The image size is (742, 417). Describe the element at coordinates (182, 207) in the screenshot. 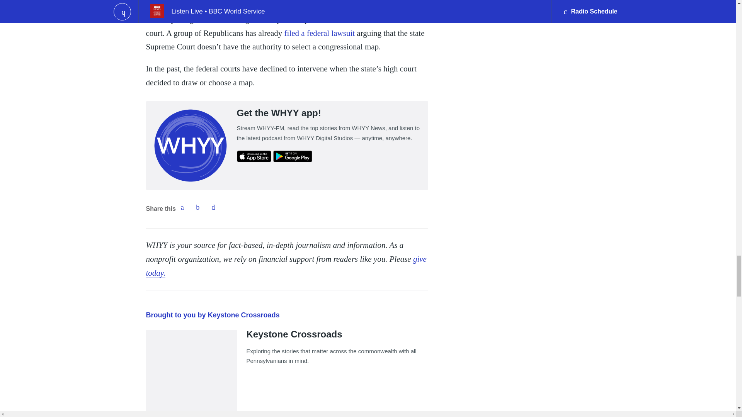

I see `Facebook` at that location.